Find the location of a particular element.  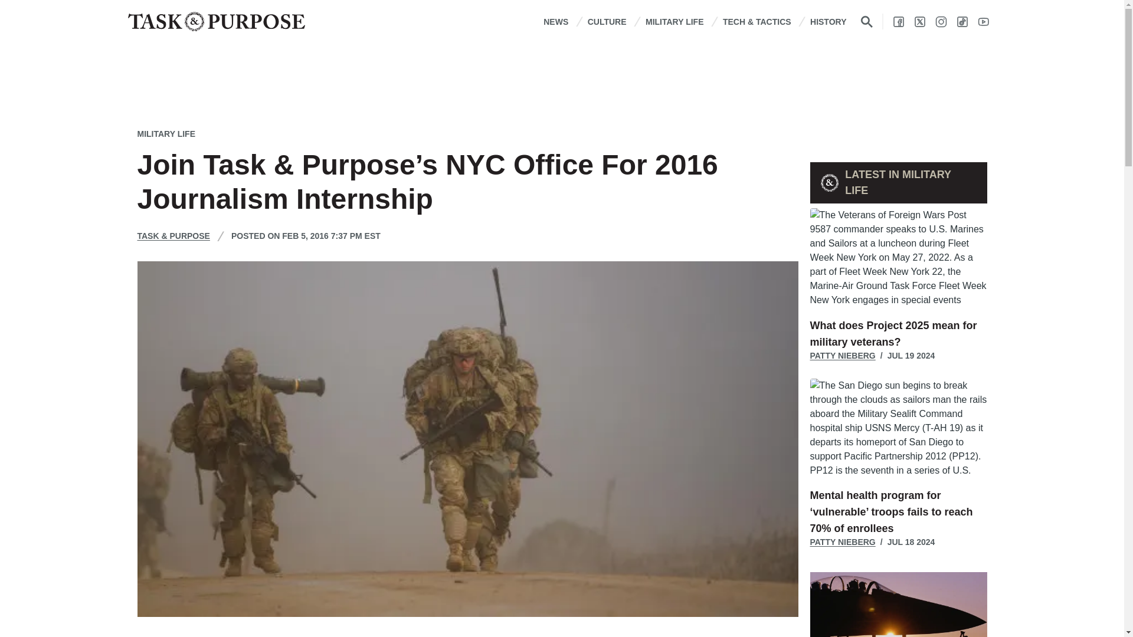

CULTURE is located at coordinates (607, 21).